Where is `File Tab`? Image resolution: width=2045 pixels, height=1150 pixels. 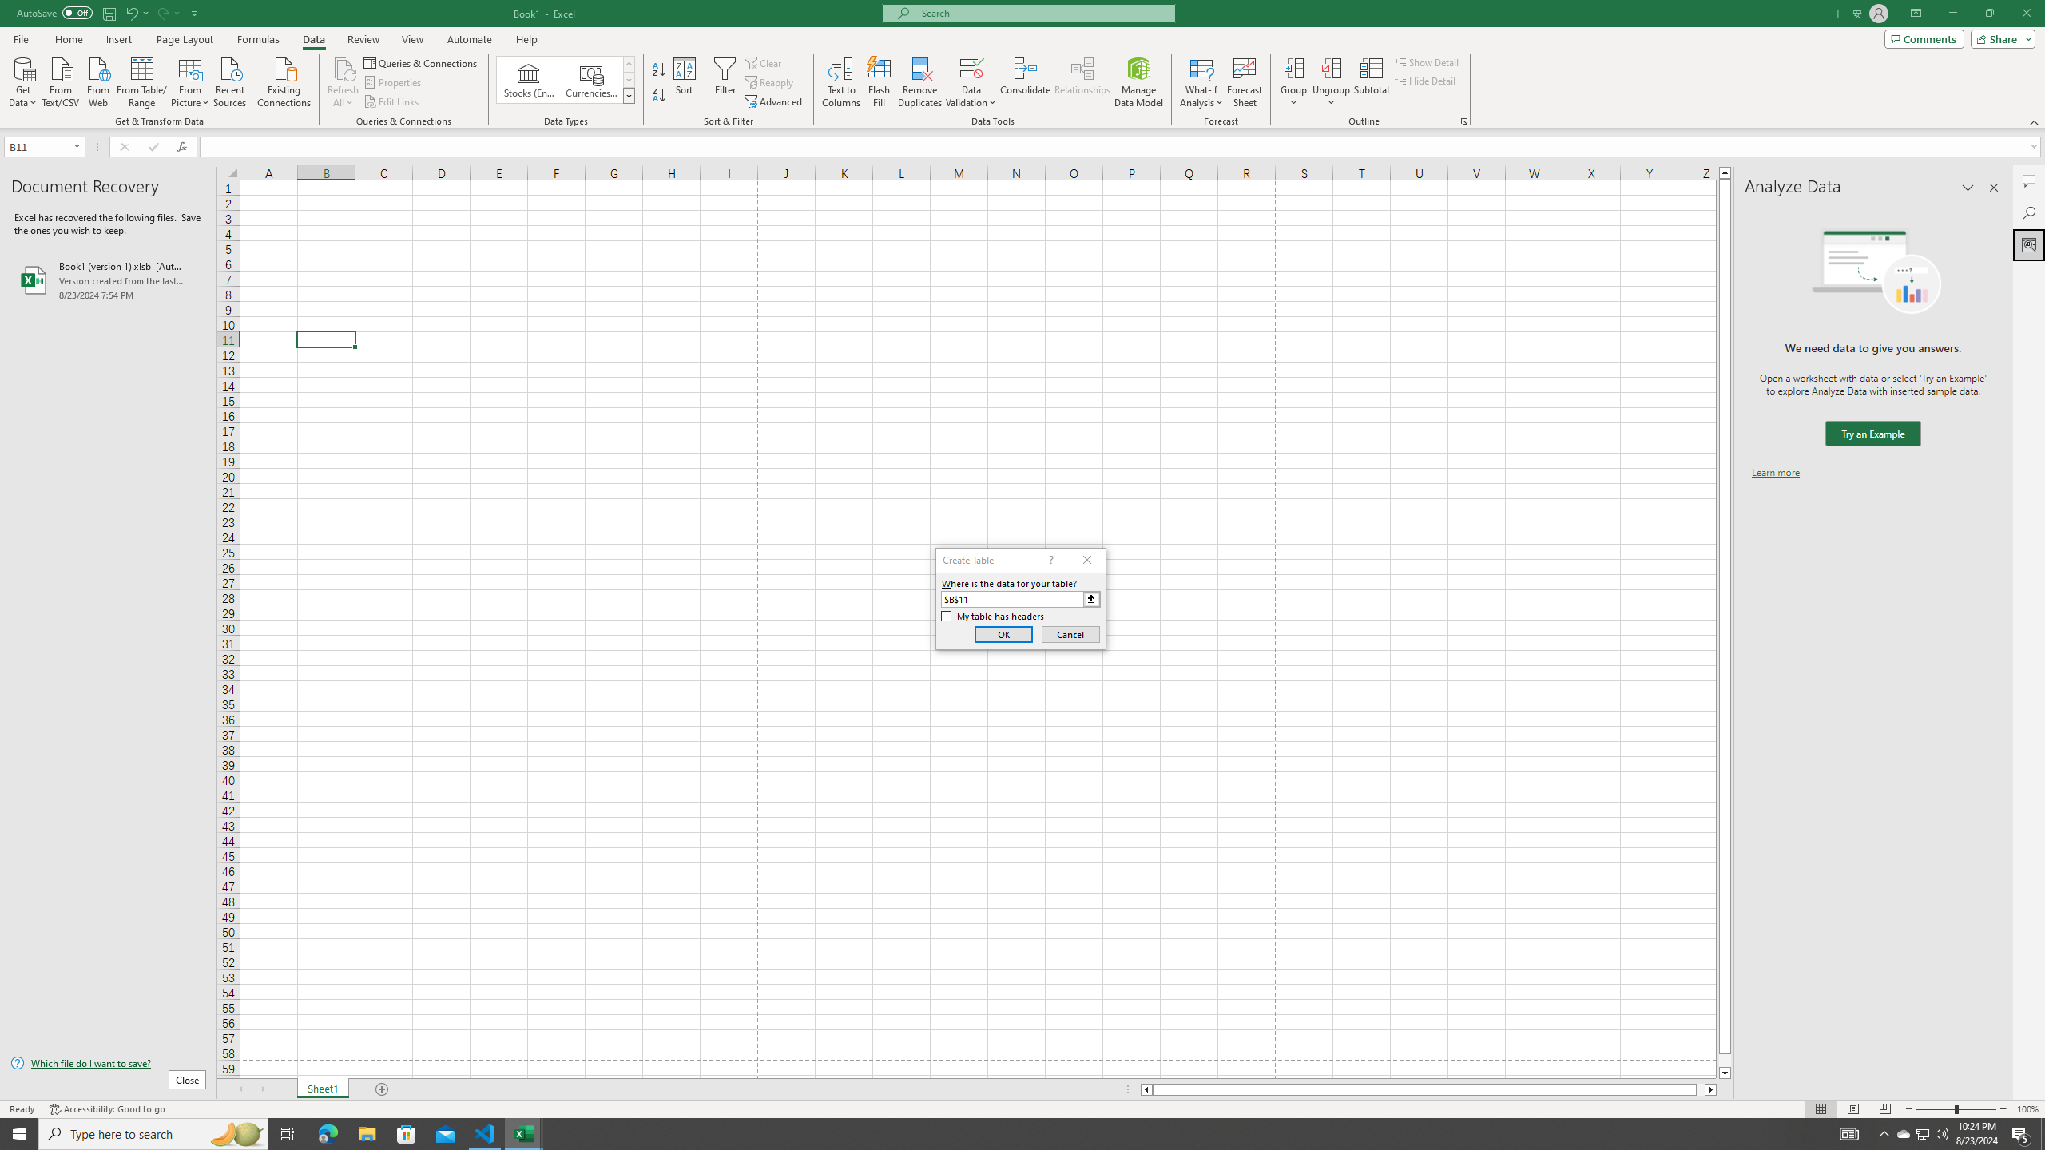 File Tab is located at coordinates (21, 38).